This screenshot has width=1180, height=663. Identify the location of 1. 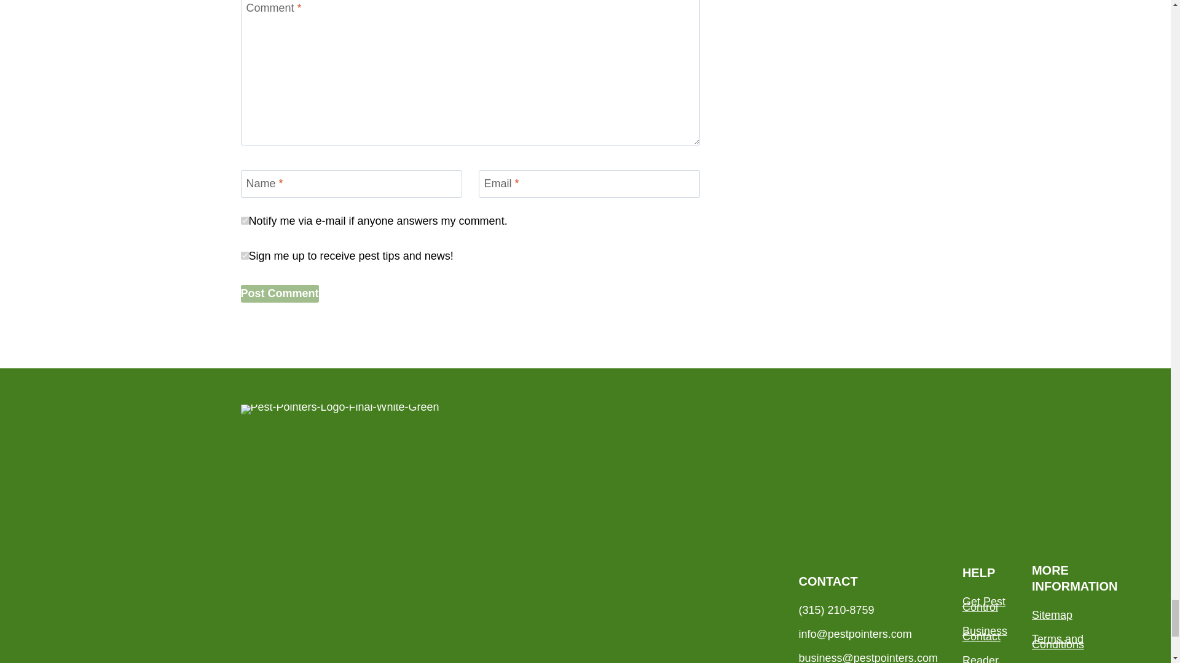
(245, 255).